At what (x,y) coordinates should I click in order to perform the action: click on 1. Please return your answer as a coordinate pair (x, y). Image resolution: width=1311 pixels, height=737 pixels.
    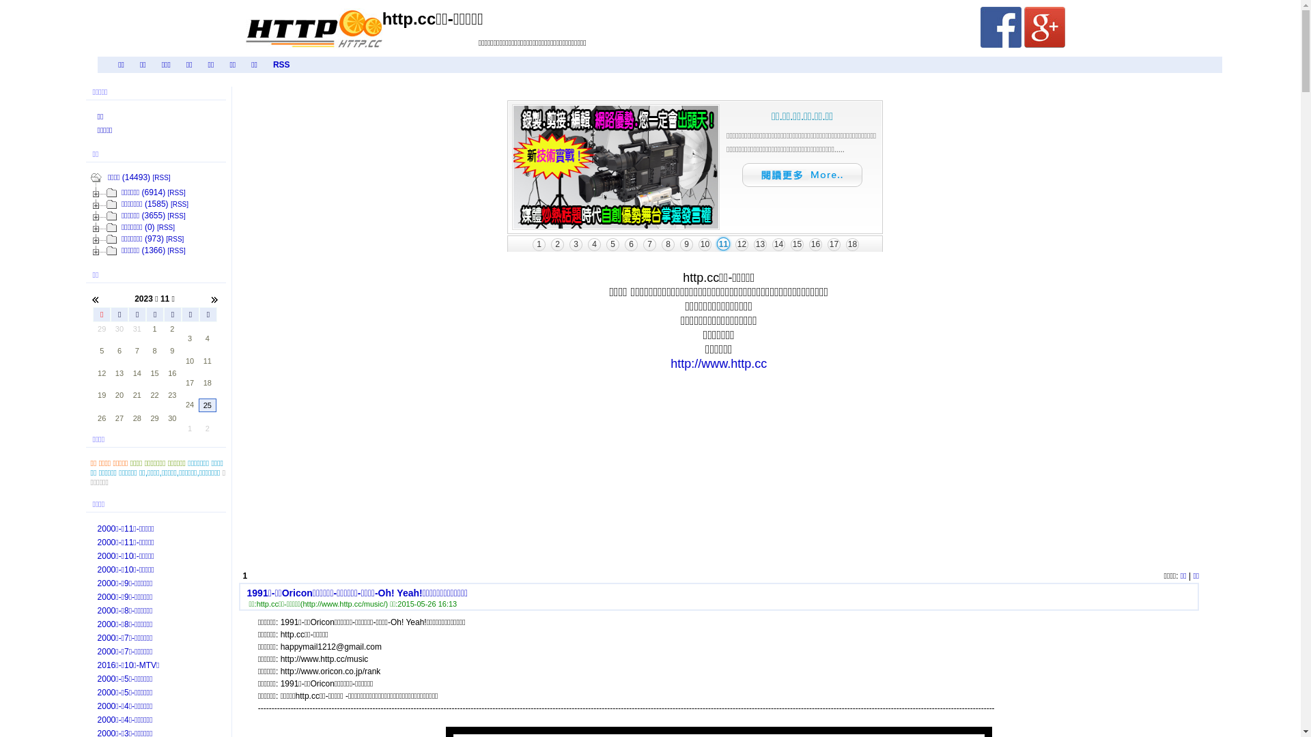
    Looking at the image, I should click on (190, 429).